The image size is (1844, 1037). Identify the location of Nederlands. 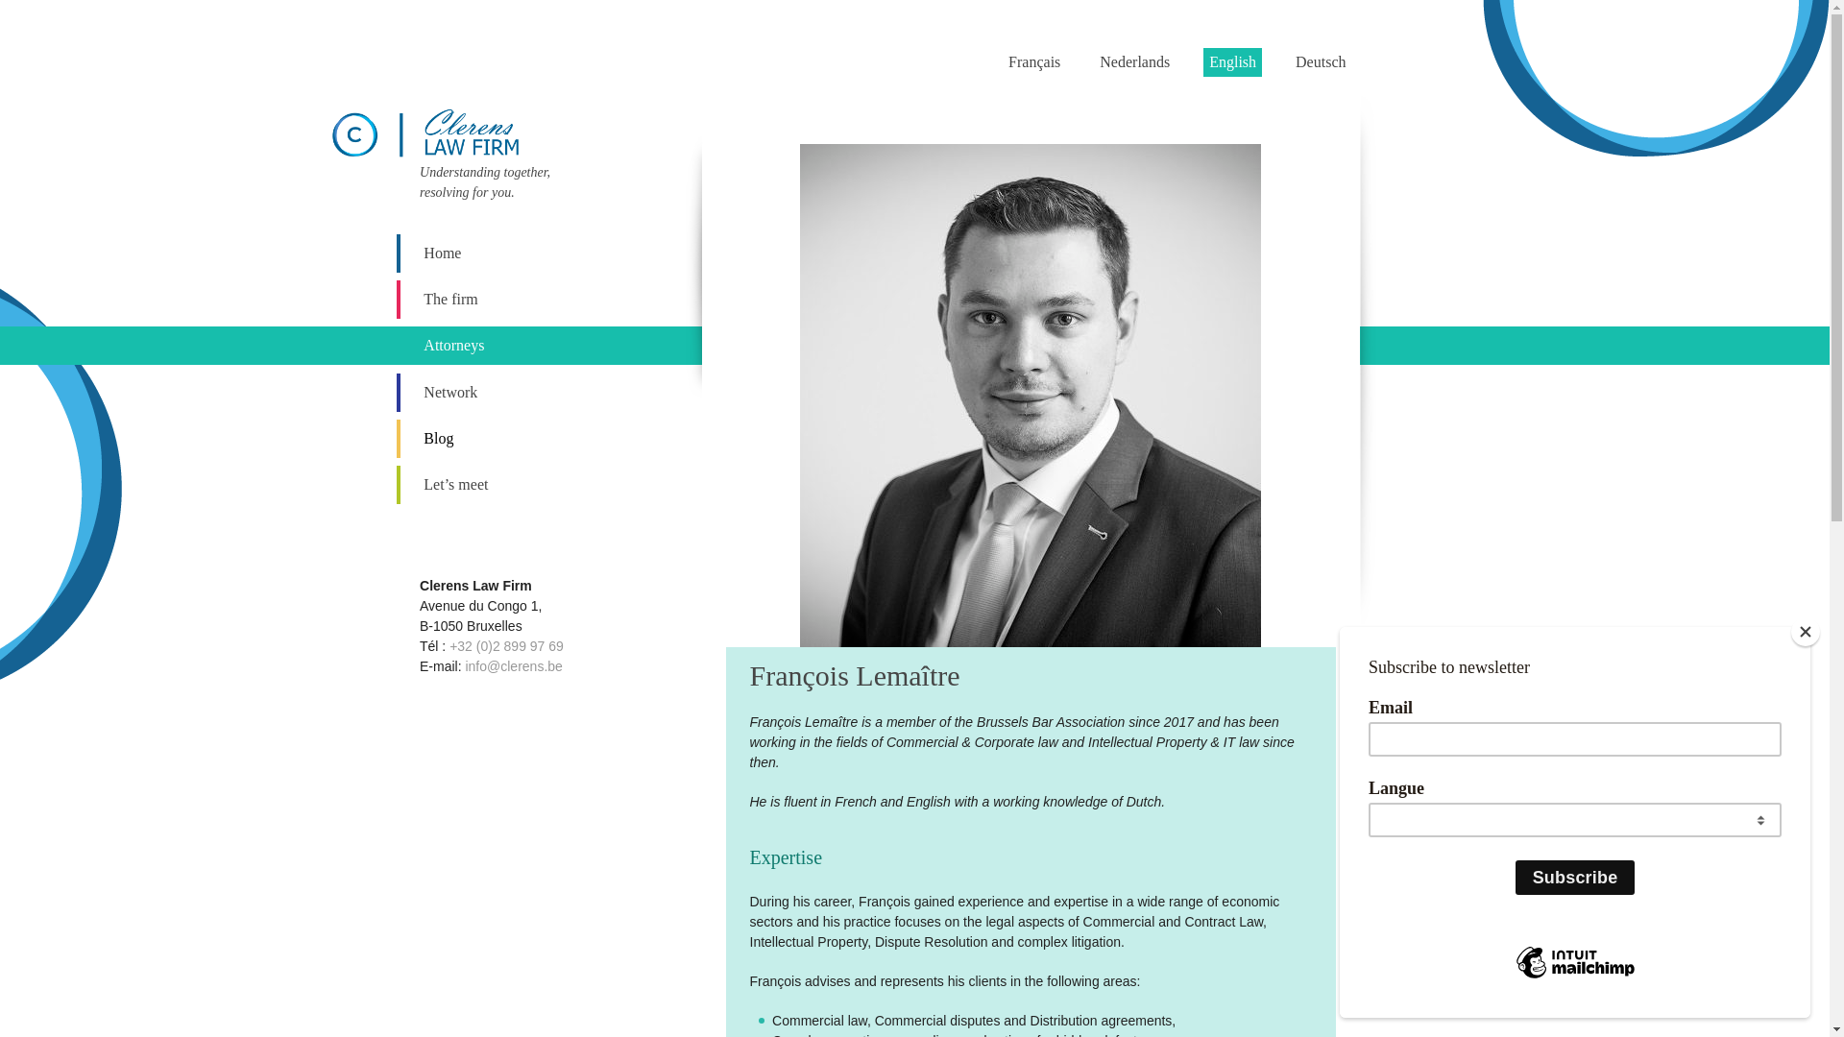
(1135, 62).